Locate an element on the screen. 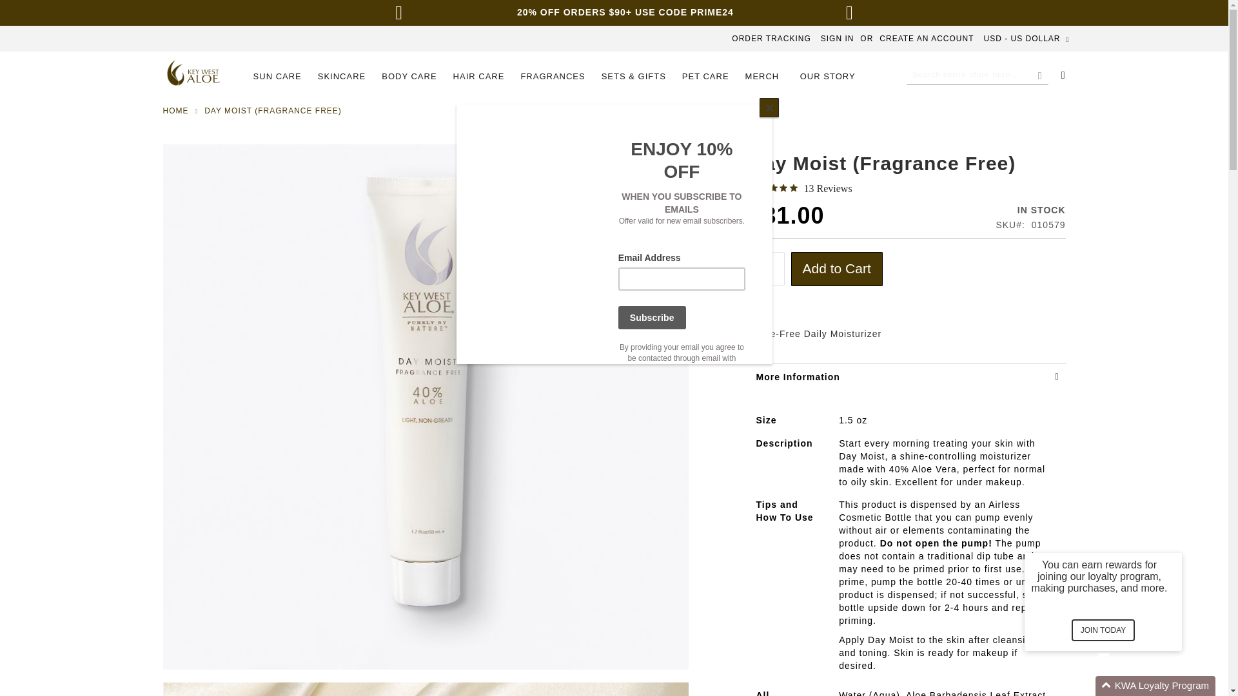  SUN CARE is located at coordinates (282, 77).